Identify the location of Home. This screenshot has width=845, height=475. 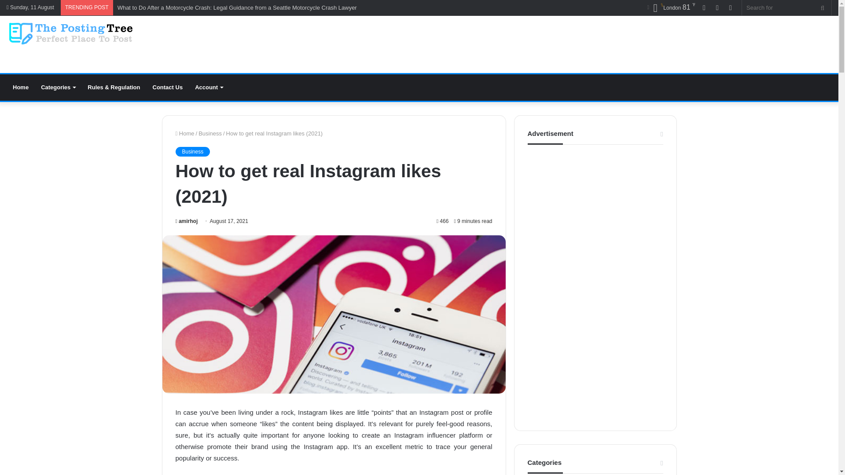
(20, 87).